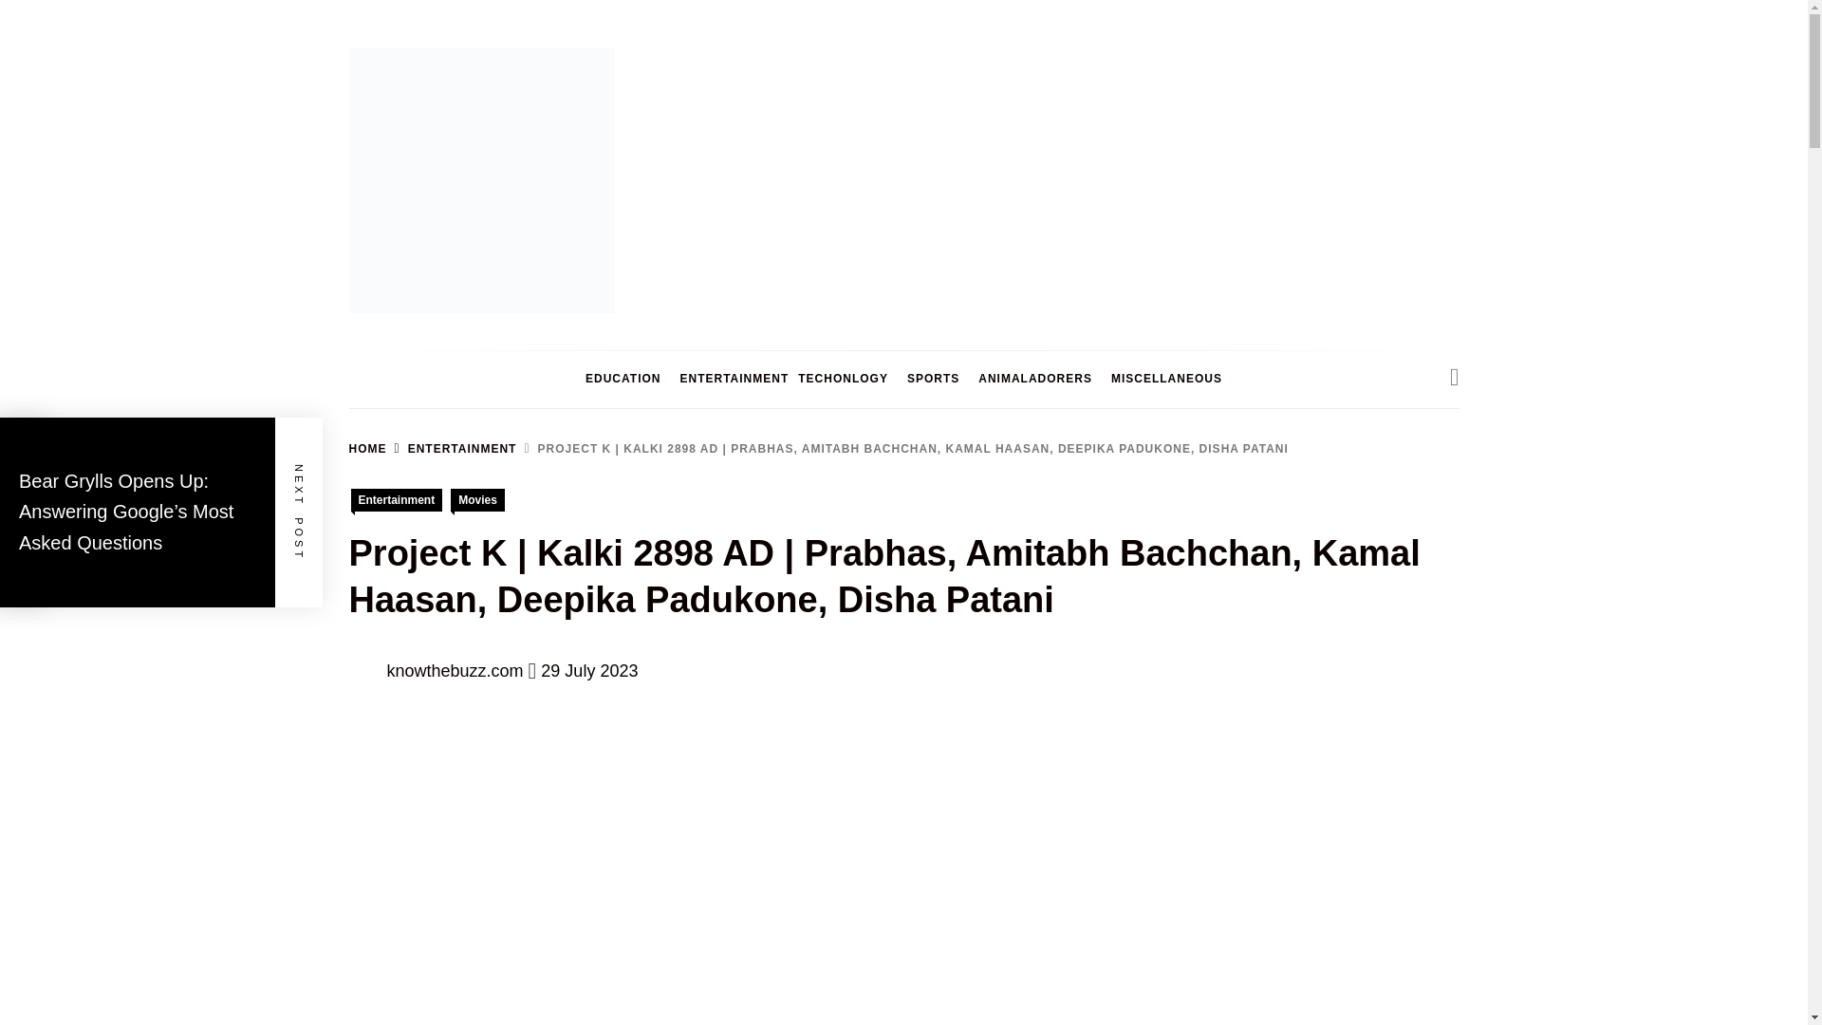 Image resolution: width=1822 pixels, height=1025 pixels. Describe the element at coordinates (589, 670) in the screenshot. I see `29 July 2023` at that location.